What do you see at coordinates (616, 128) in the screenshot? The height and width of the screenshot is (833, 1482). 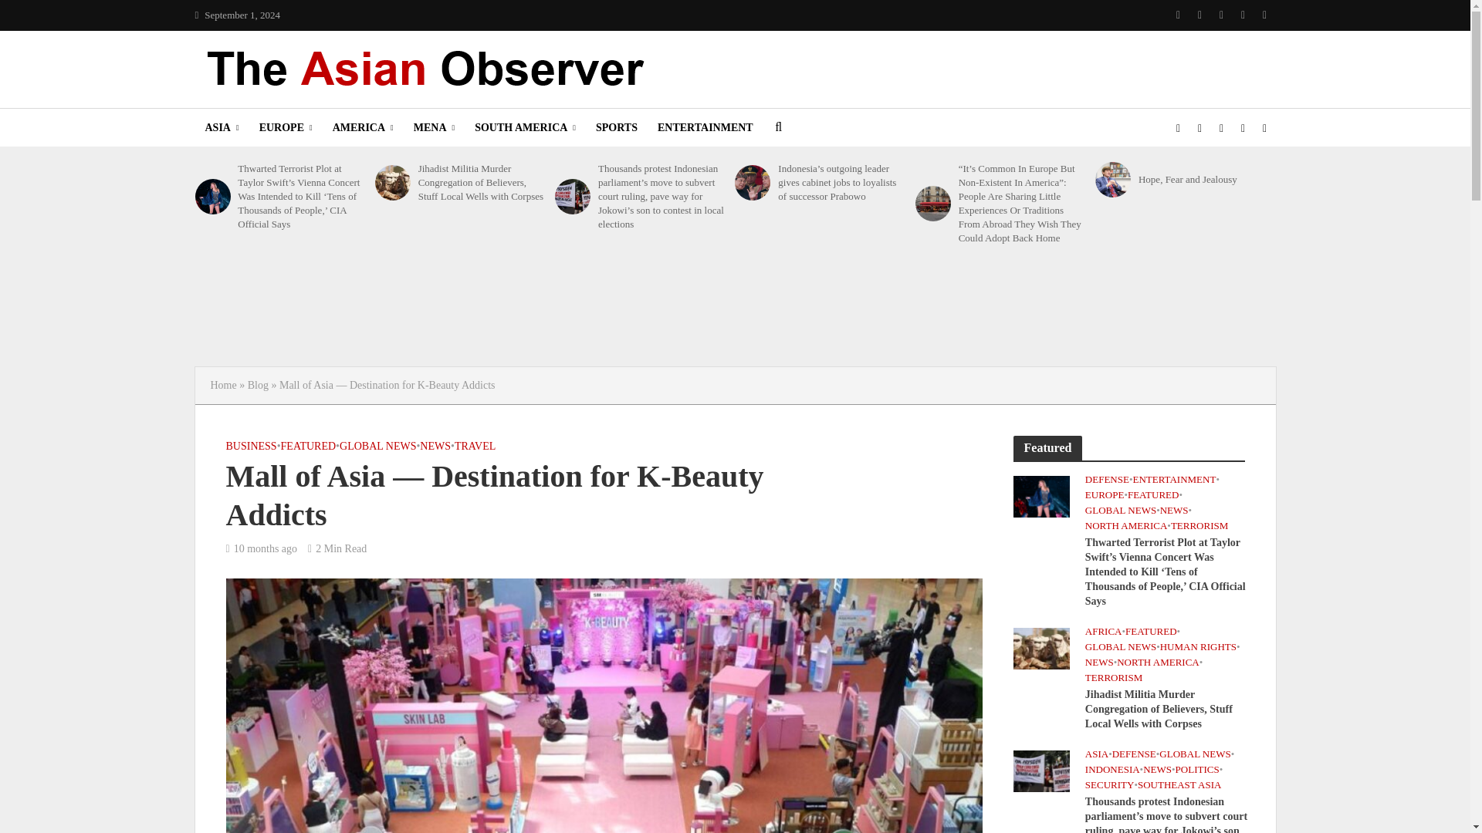 I see `SPORTS` at bounding box center [616, 128].